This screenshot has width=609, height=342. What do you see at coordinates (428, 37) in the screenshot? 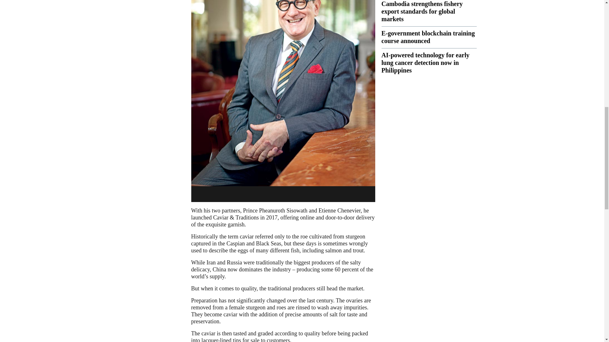
I see `E-government blockchain training course announced` at bounding box center [428, 37].